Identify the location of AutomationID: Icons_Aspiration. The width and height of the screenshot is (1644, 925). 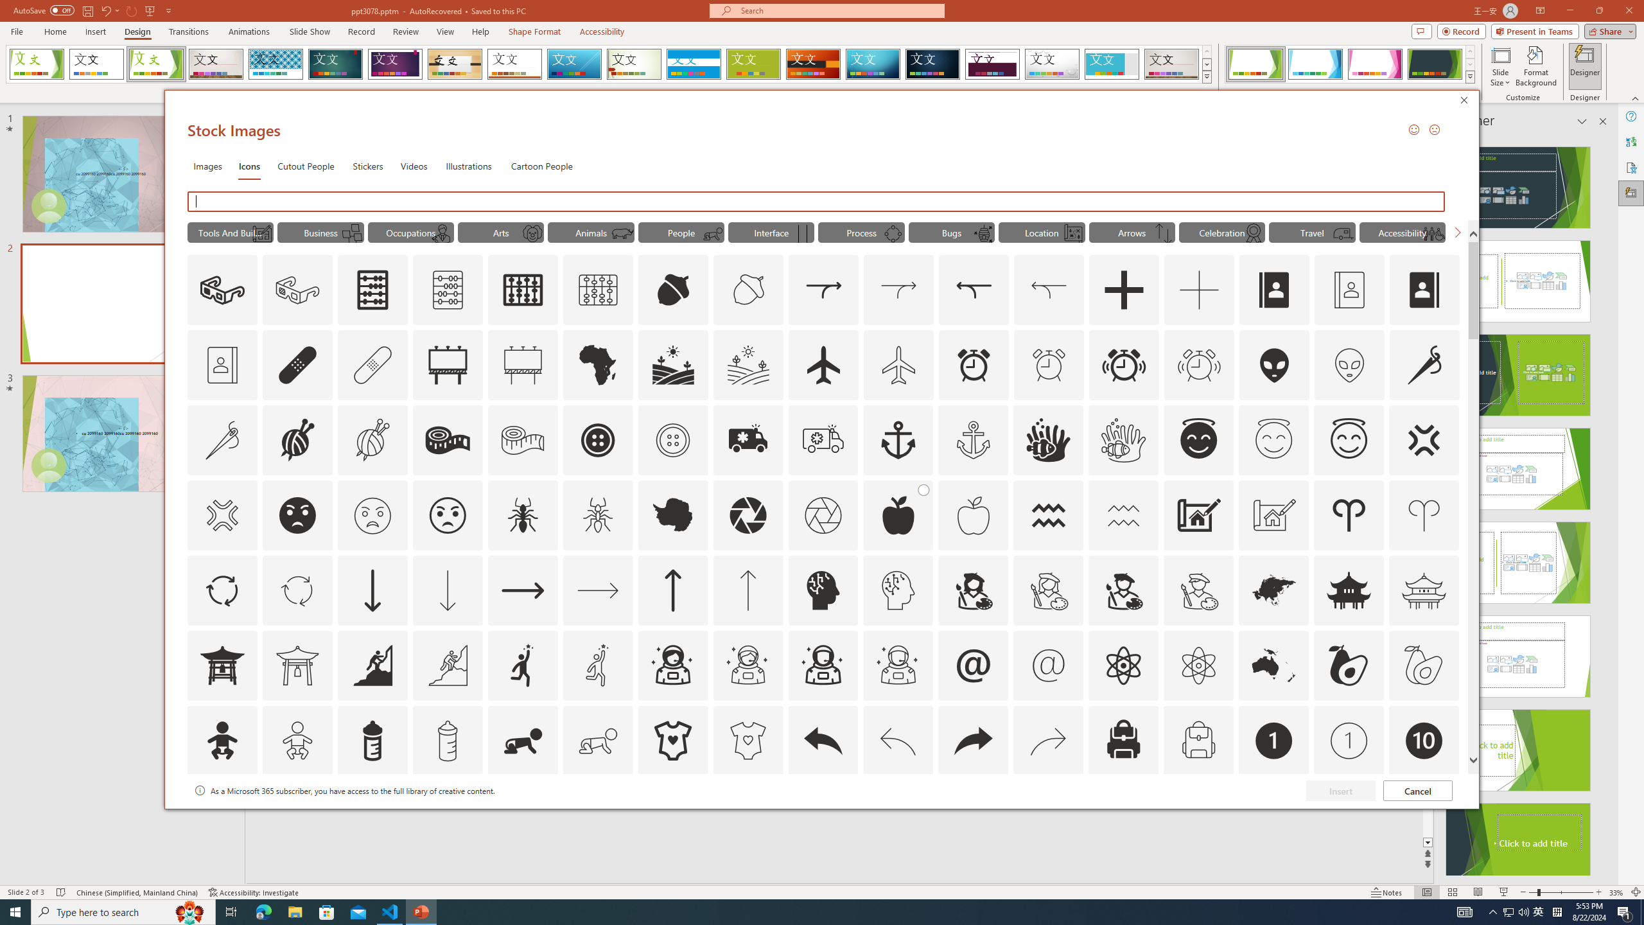
(372, 665).